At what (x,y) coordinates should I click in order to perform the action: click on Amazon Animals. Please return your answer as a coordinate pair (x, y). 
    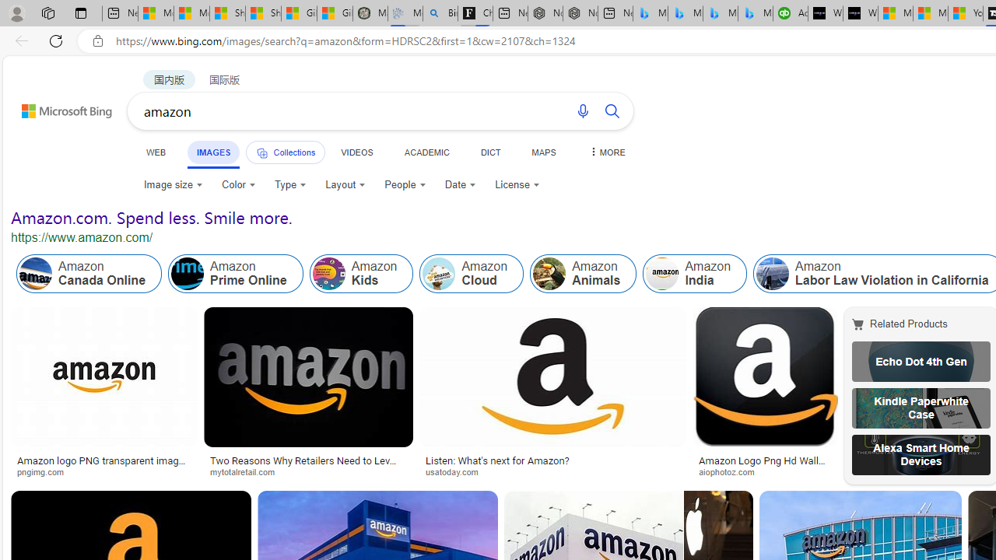
    Looking at the image, I should click on (549, 274).